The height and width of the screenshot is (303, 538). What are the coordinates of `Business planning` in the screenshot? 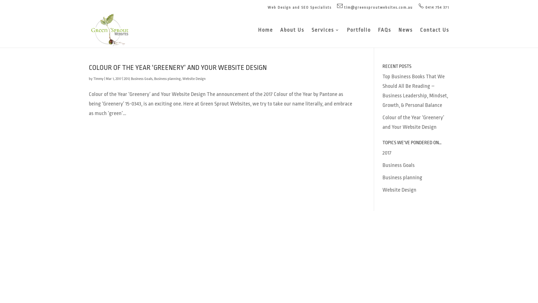 It's located at (168, 79).